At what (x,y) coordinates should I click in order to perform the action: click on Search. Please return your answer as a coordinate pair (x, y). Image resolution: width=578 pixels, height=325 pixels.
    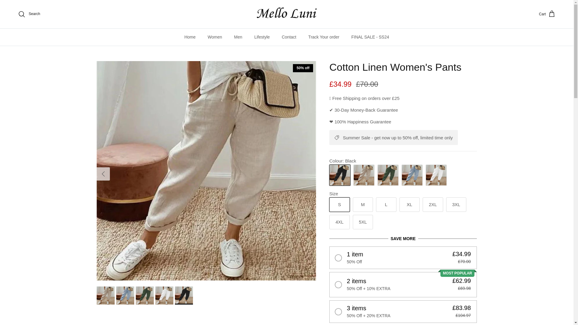
    Looking at the image, I should click on (29, 14).